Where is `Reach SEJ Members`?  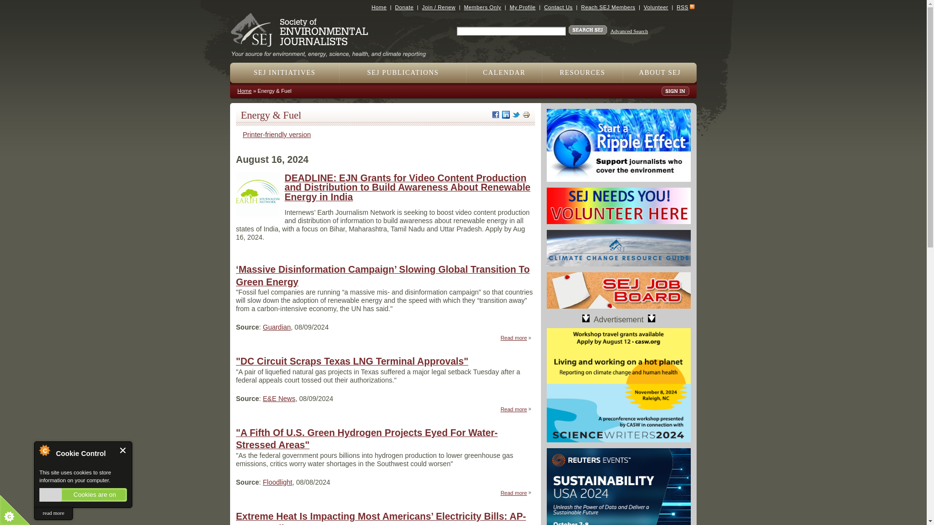
Reach SEJ Members is located at coordinates (608, 7).